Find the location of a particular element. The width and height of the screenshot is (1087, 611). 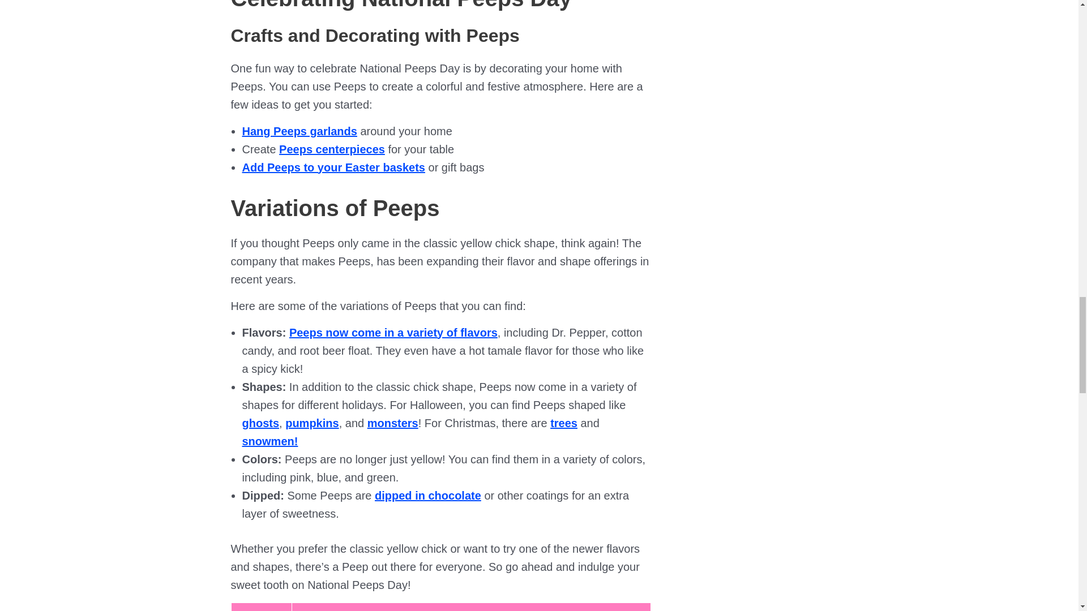

snowmen! is located at coordinates (270, 441).